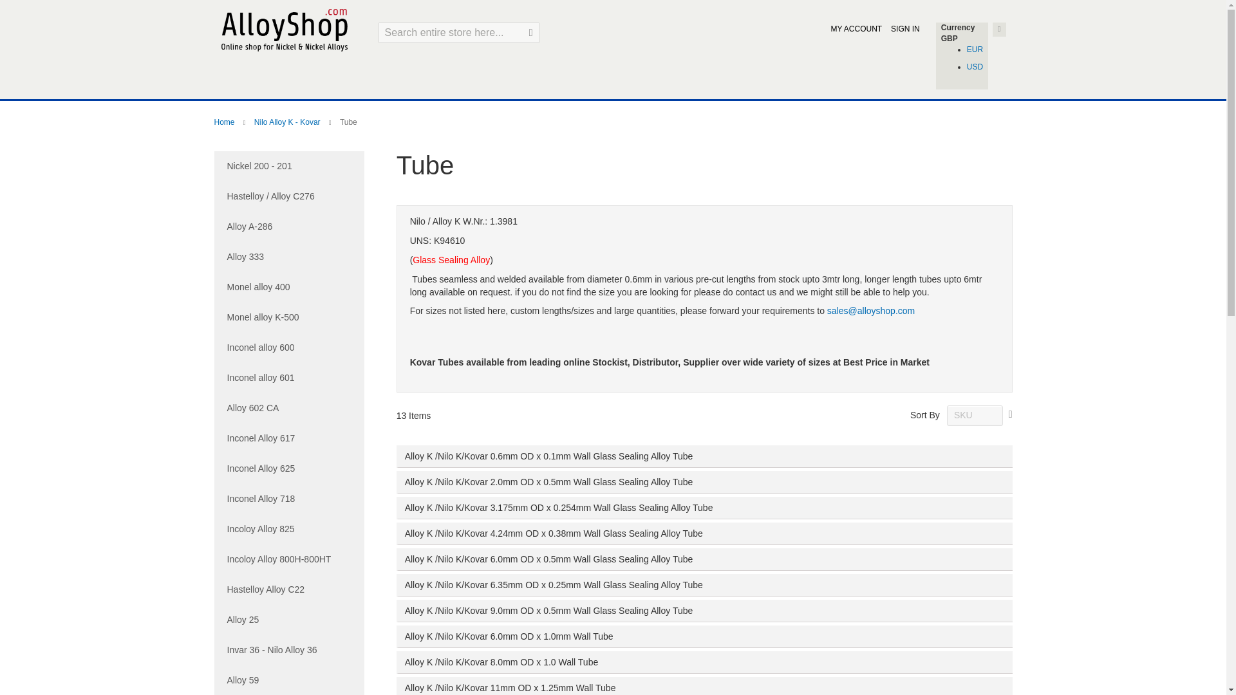 The image size is (1236, 695). What do you see at coordinates (451, 260) in the screenshot?
I see `Glass Sealing Alloy` at bounding box center [451, 260].